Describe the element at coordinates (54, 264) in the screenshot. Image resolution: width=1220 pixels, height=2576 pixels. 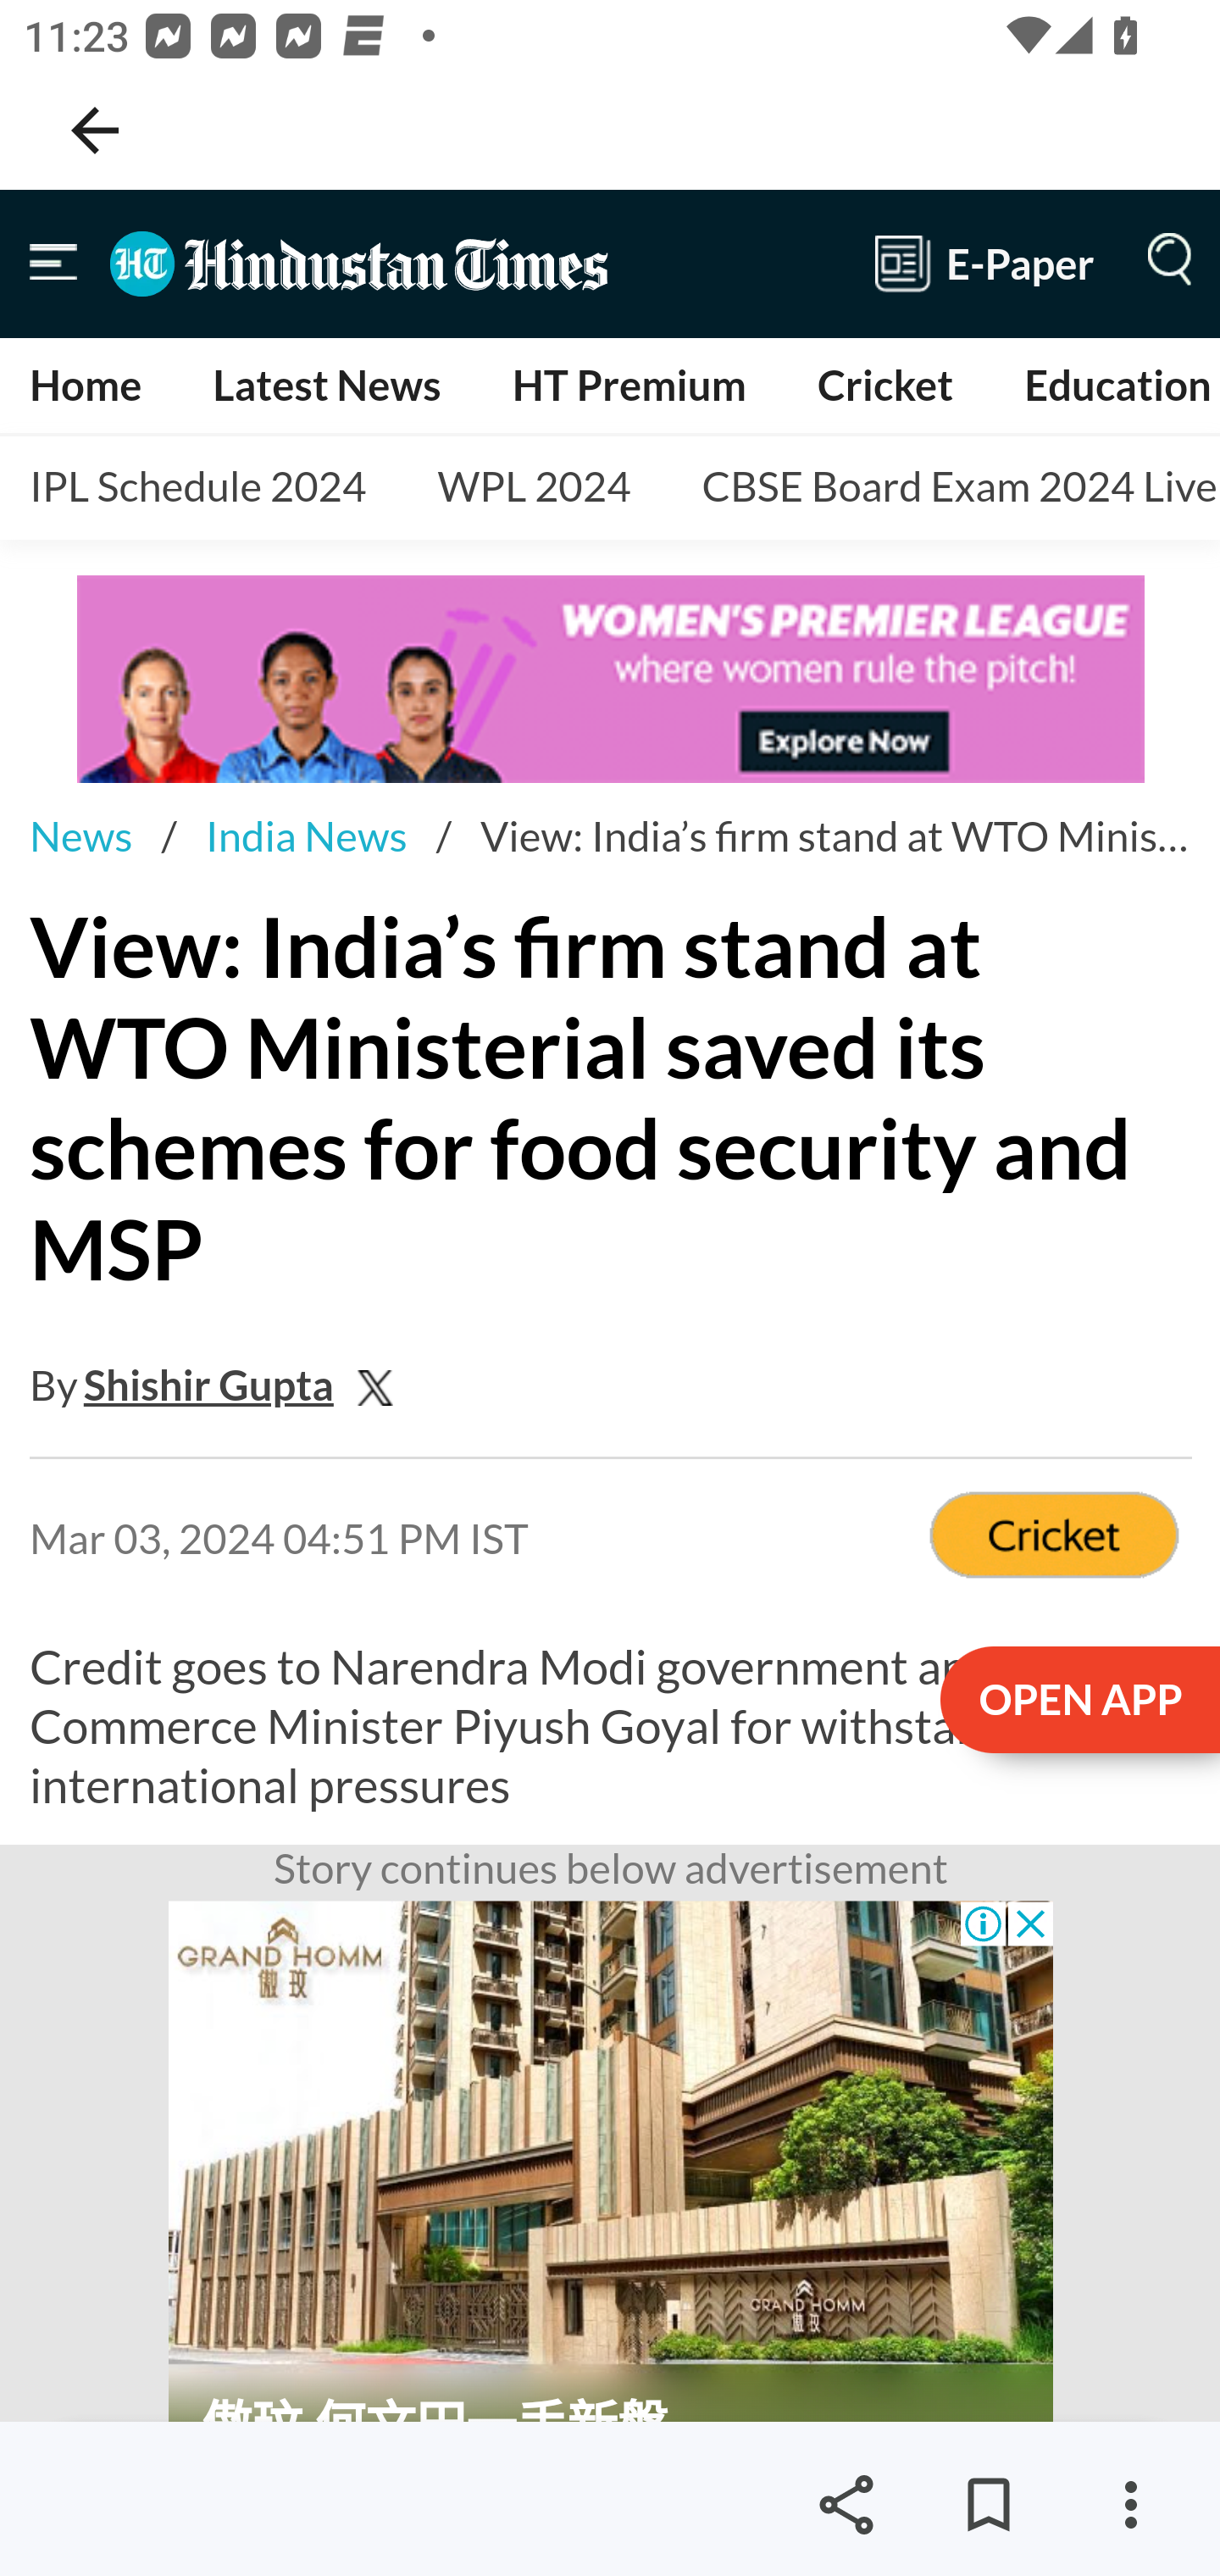
I see `Menu Menu` at that location.